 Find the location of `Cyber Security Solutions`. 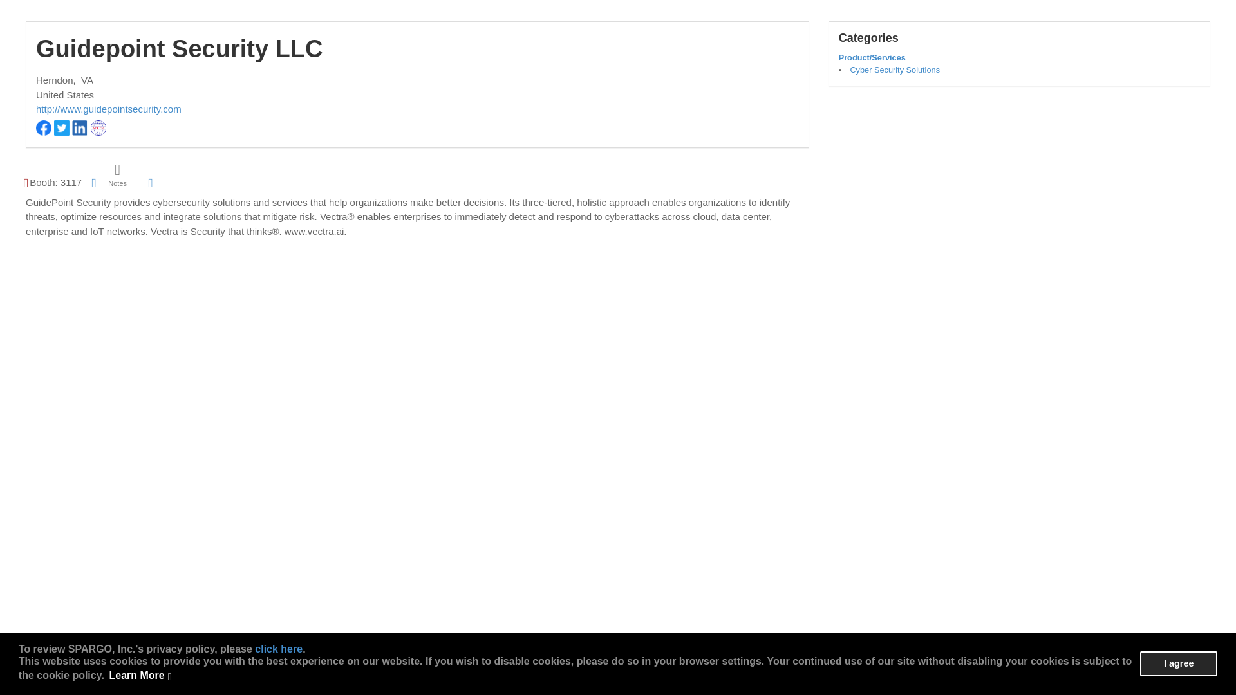

Cyber Security Solutions is located at coordinates (895, 69).